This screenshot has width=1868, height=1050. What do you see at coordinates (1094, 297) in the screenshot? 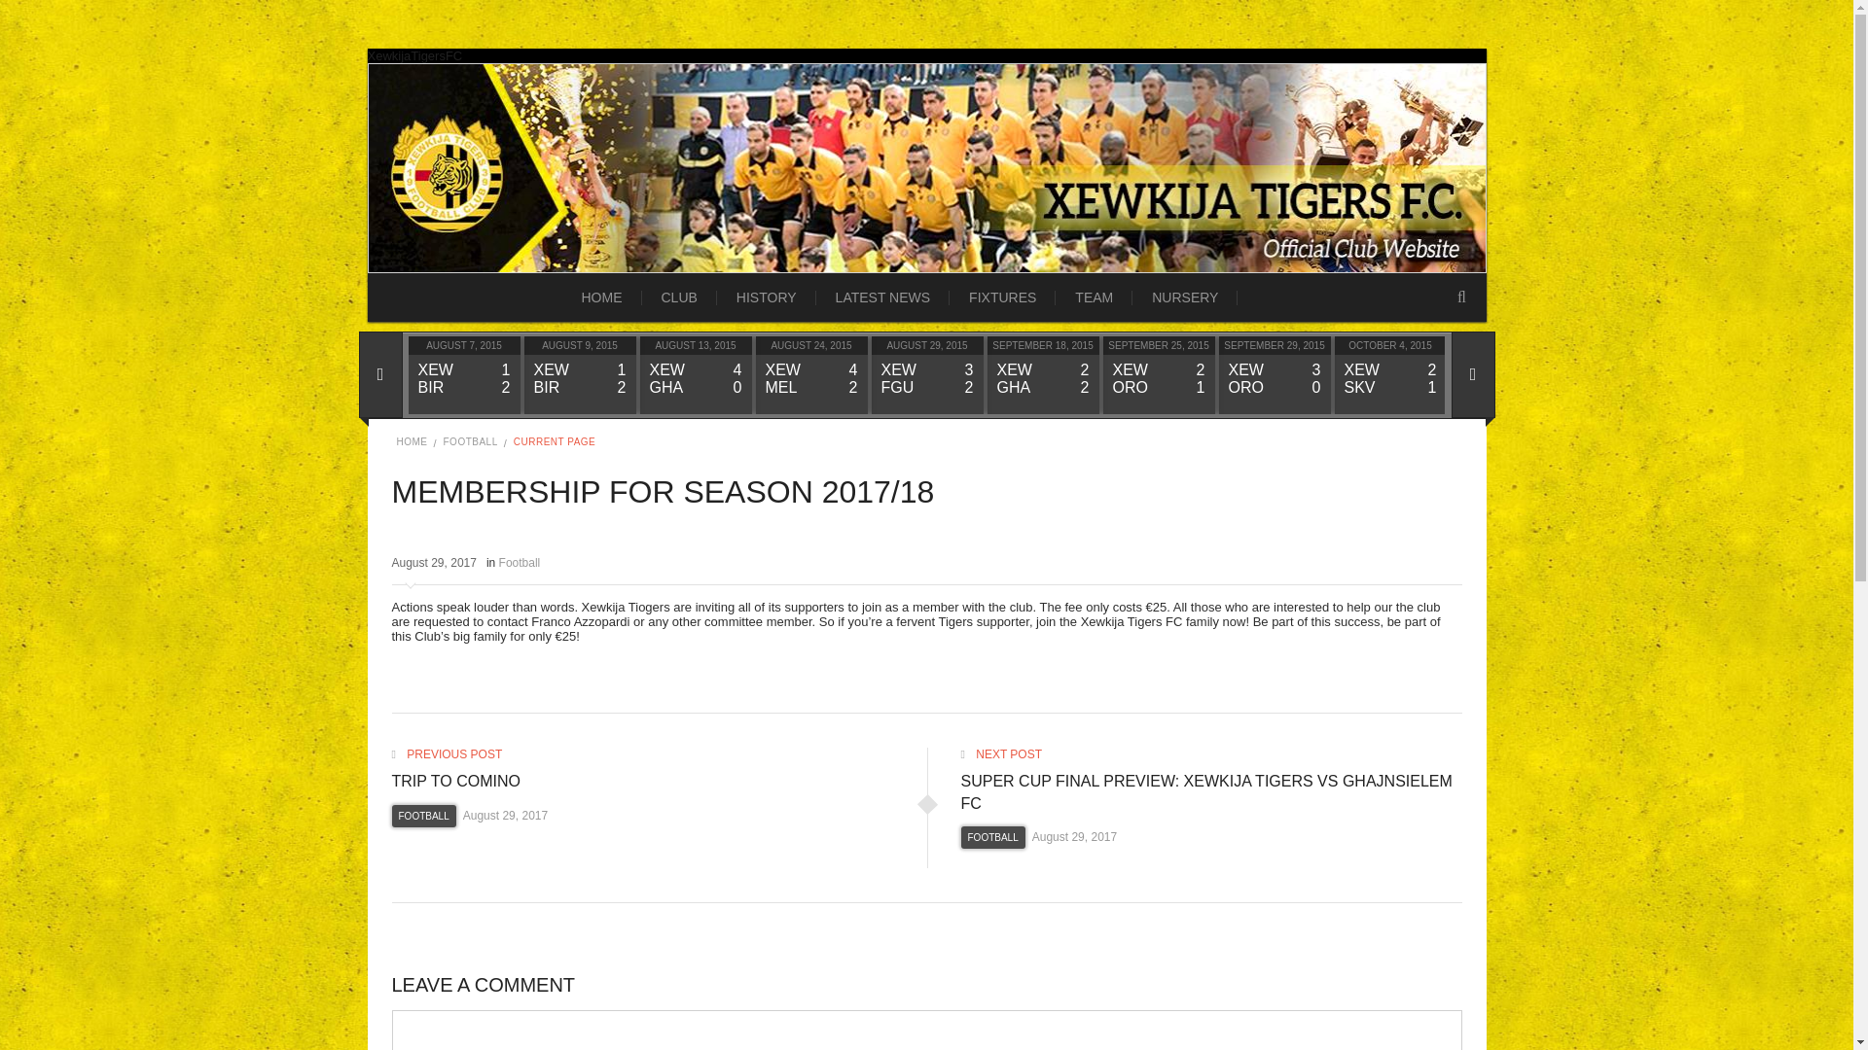
I see `TEAM` at bounding box center [1094, 297].